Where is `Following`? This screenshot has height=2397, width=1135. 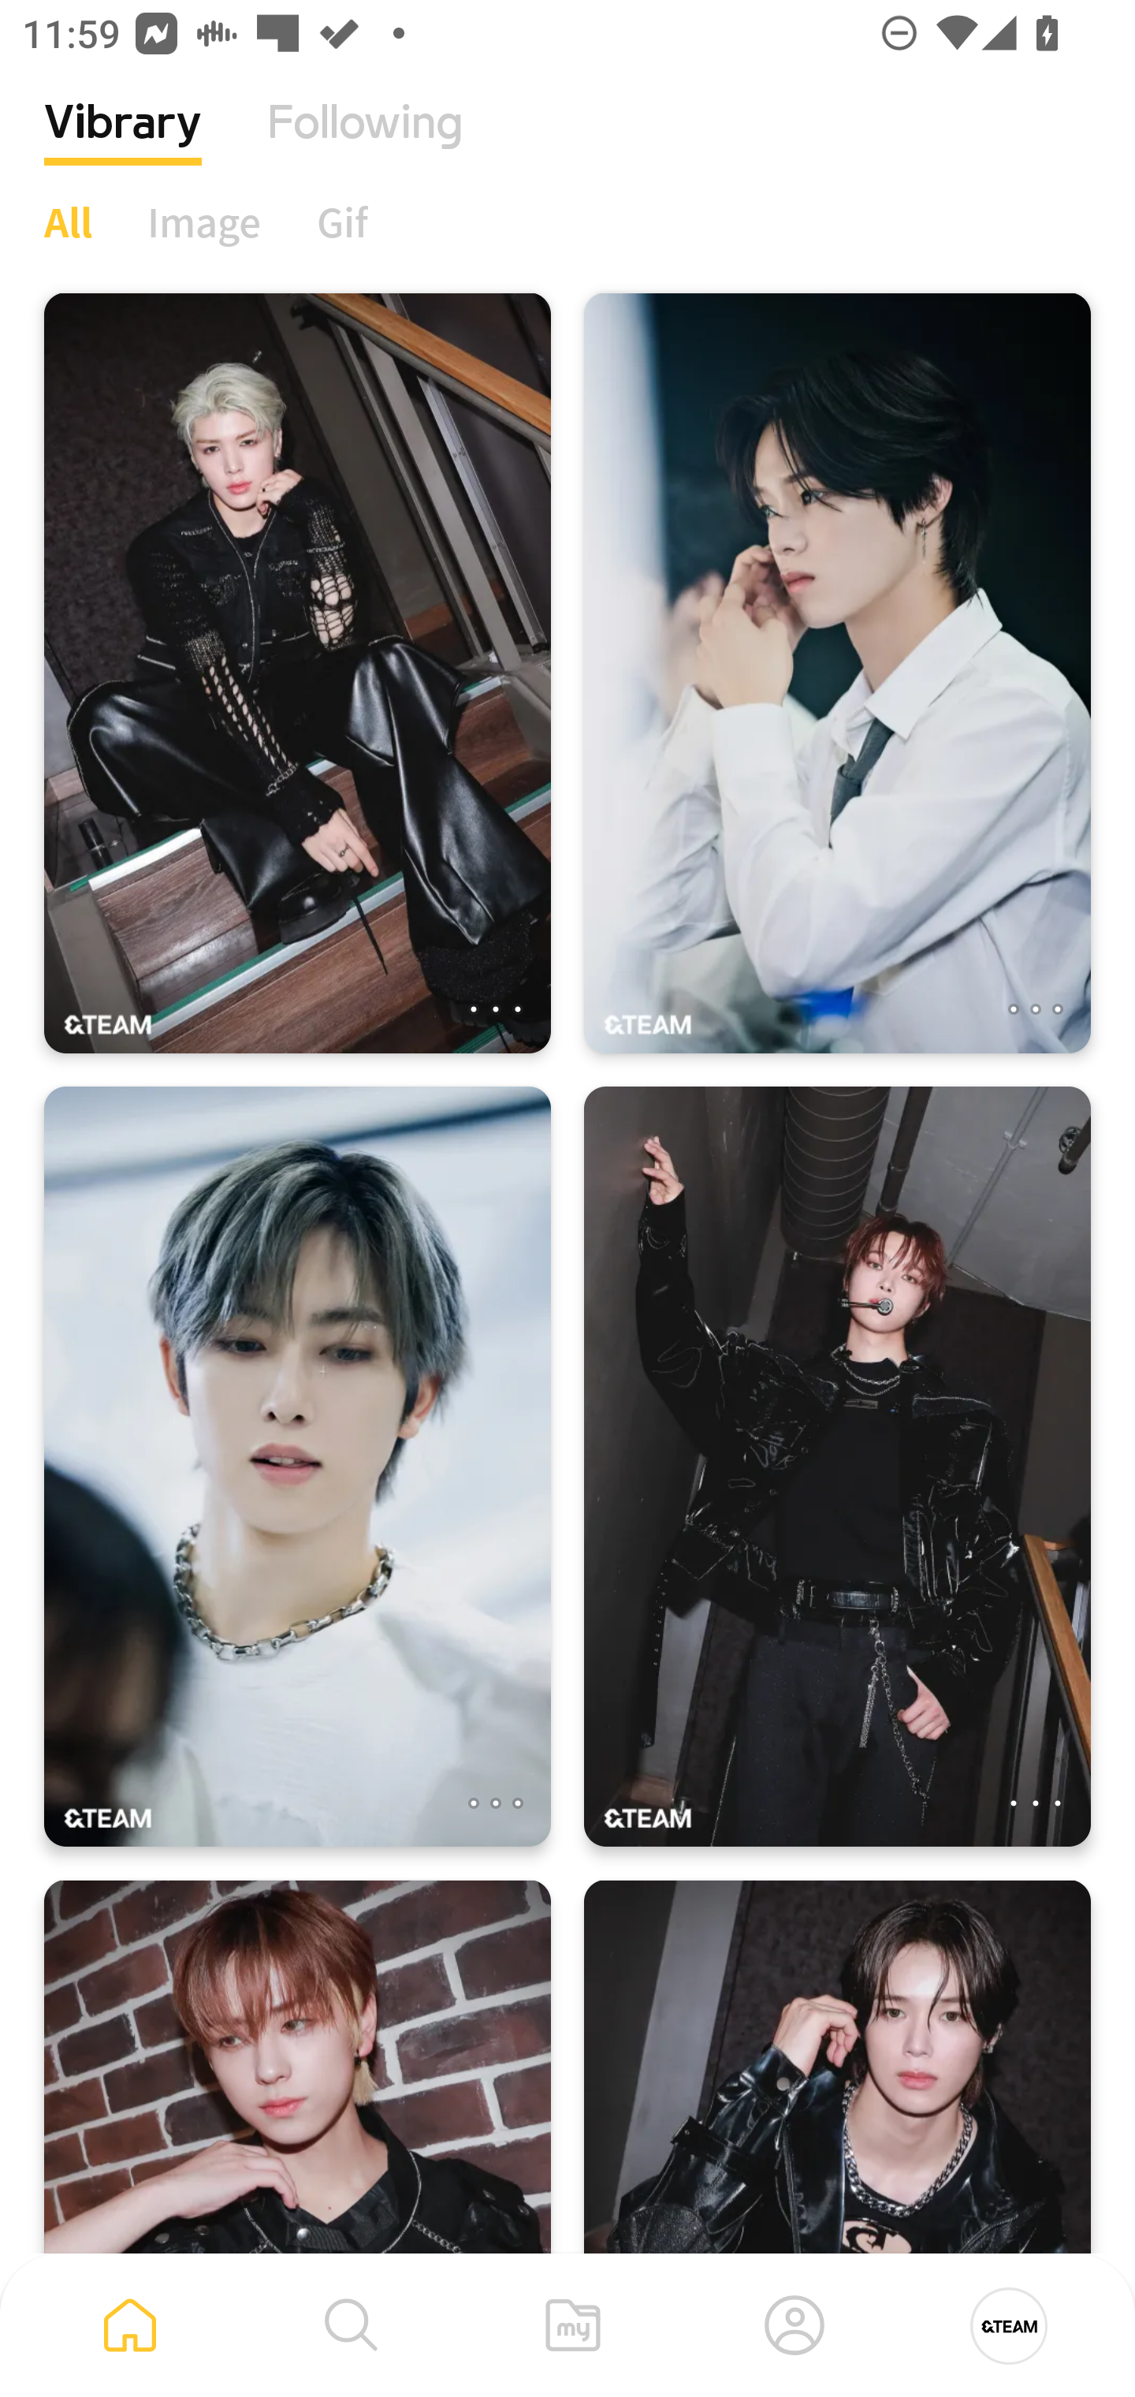 Following is located at coordinates (365, 146).